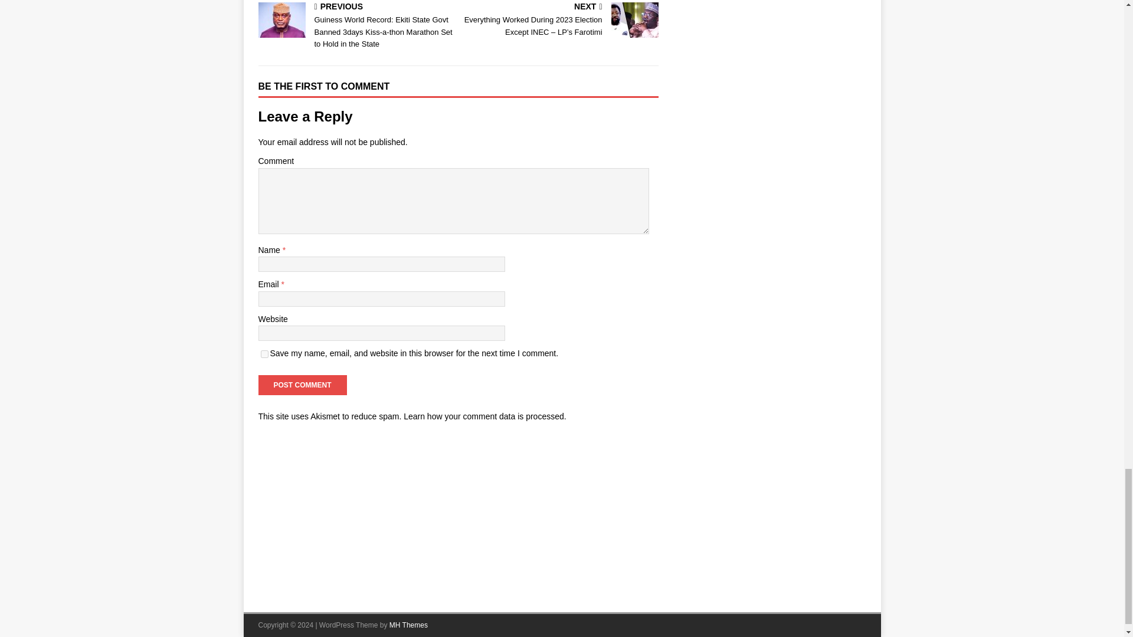  Describe the element at coordinates (264, 354) in the screenshot. I see `yes` at that location.